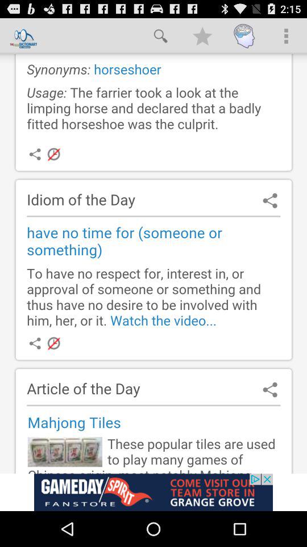 This screenshot has height=547, width=307. I want to click on learn about this product, so click(153, 492).